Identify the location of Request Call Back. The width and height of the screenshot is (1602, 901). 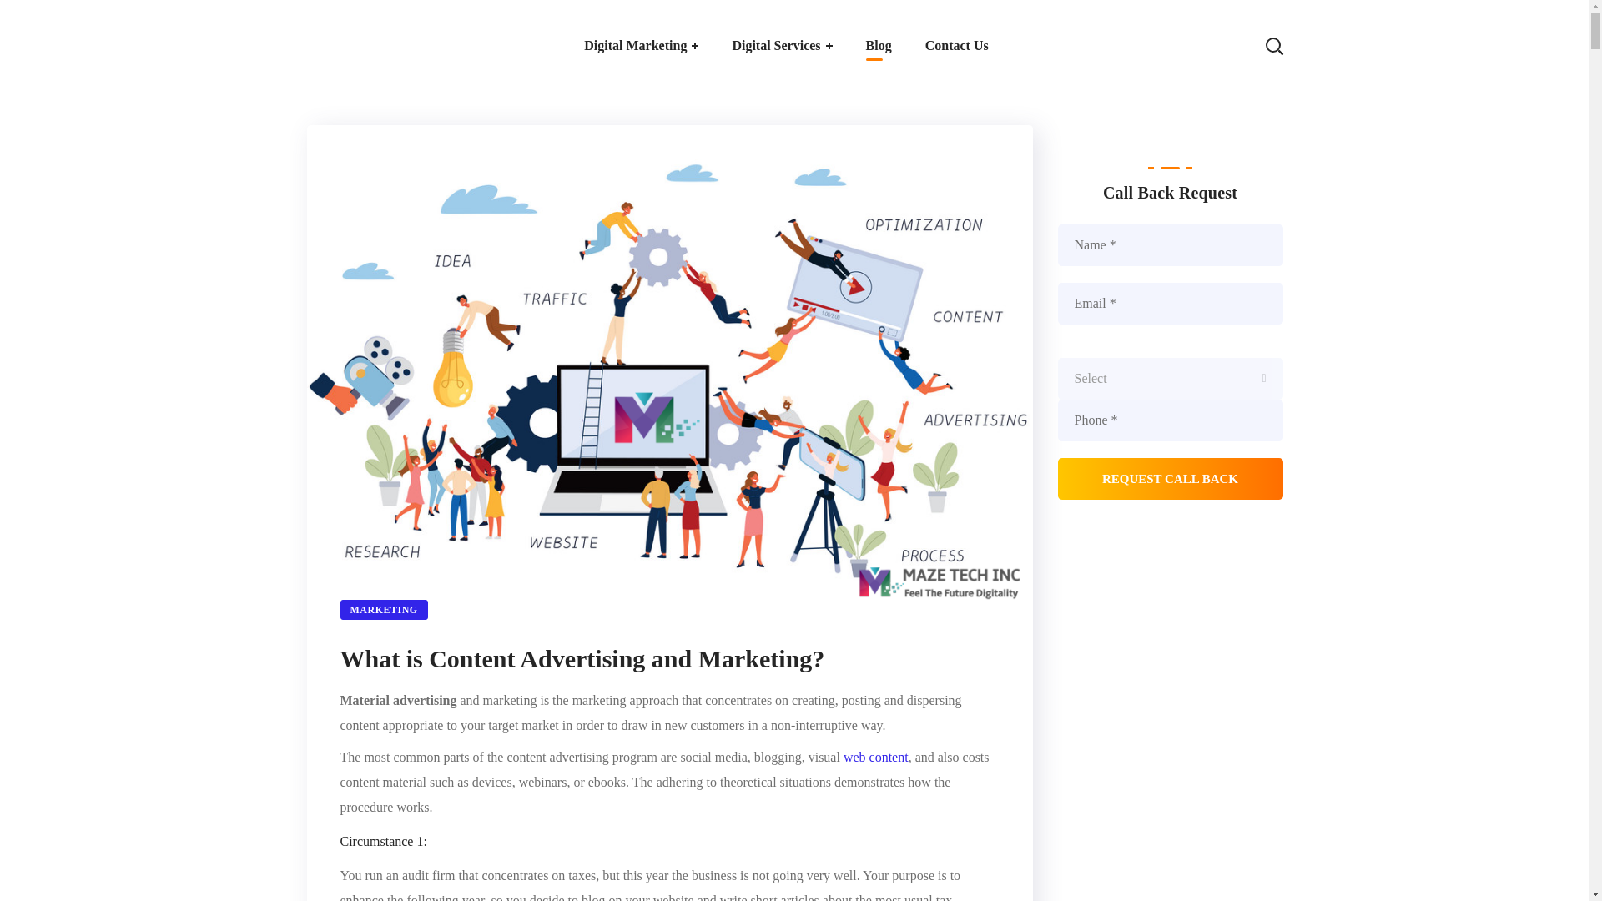
(1170, 479).